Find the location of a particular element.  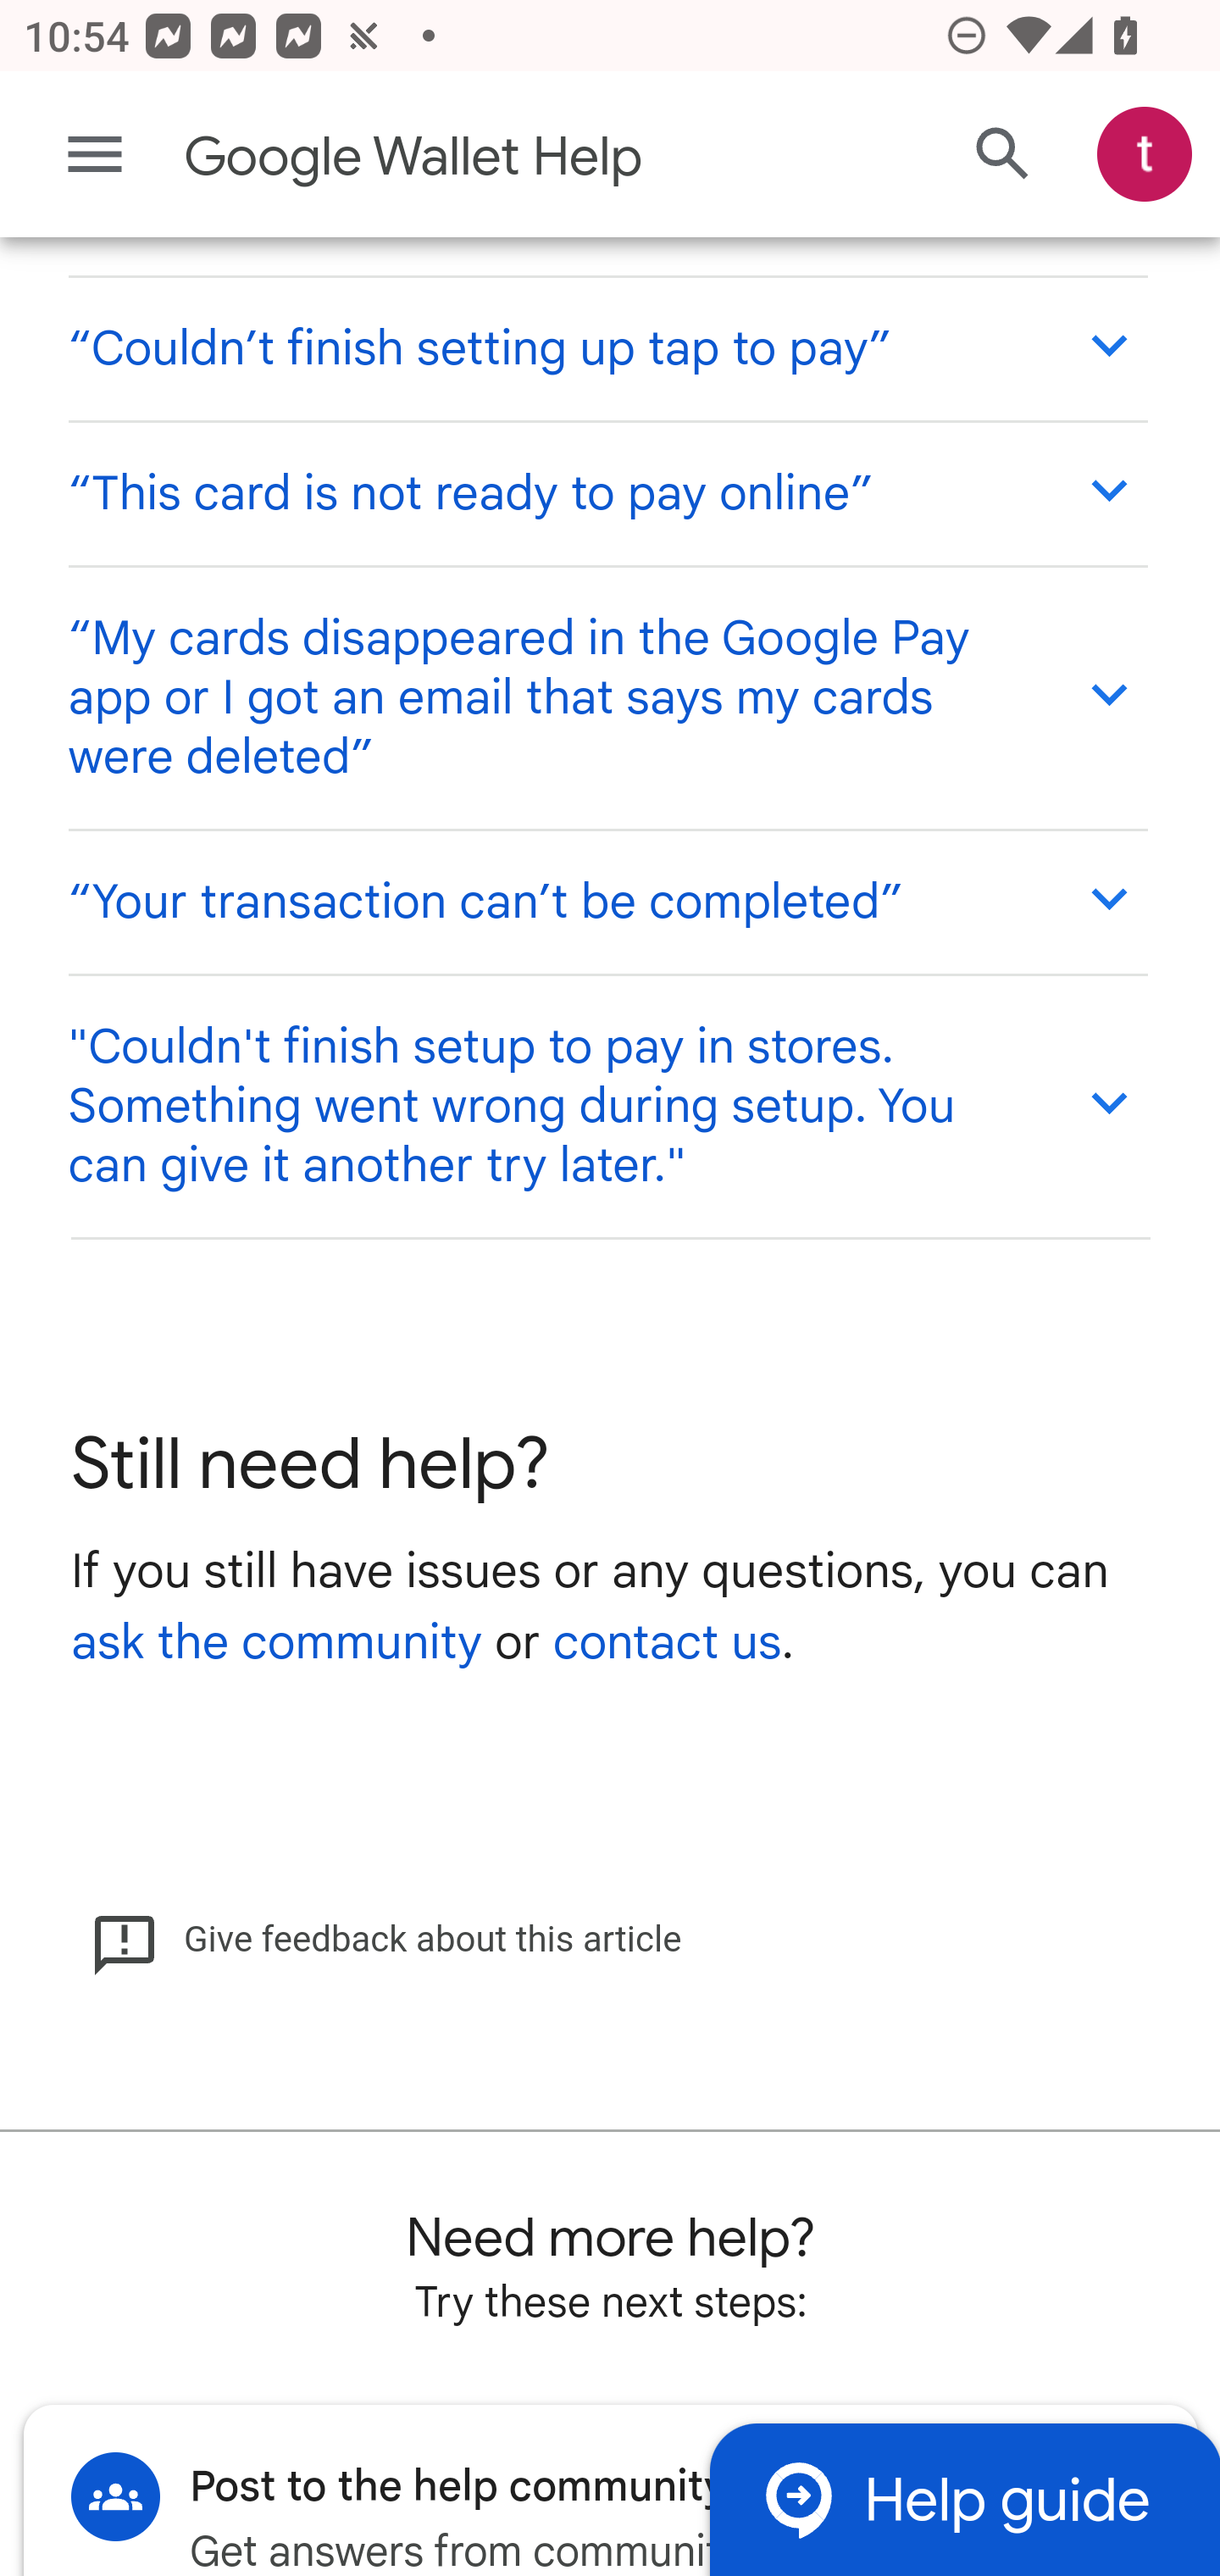

Help guide is located at coordinates (964, 2501).